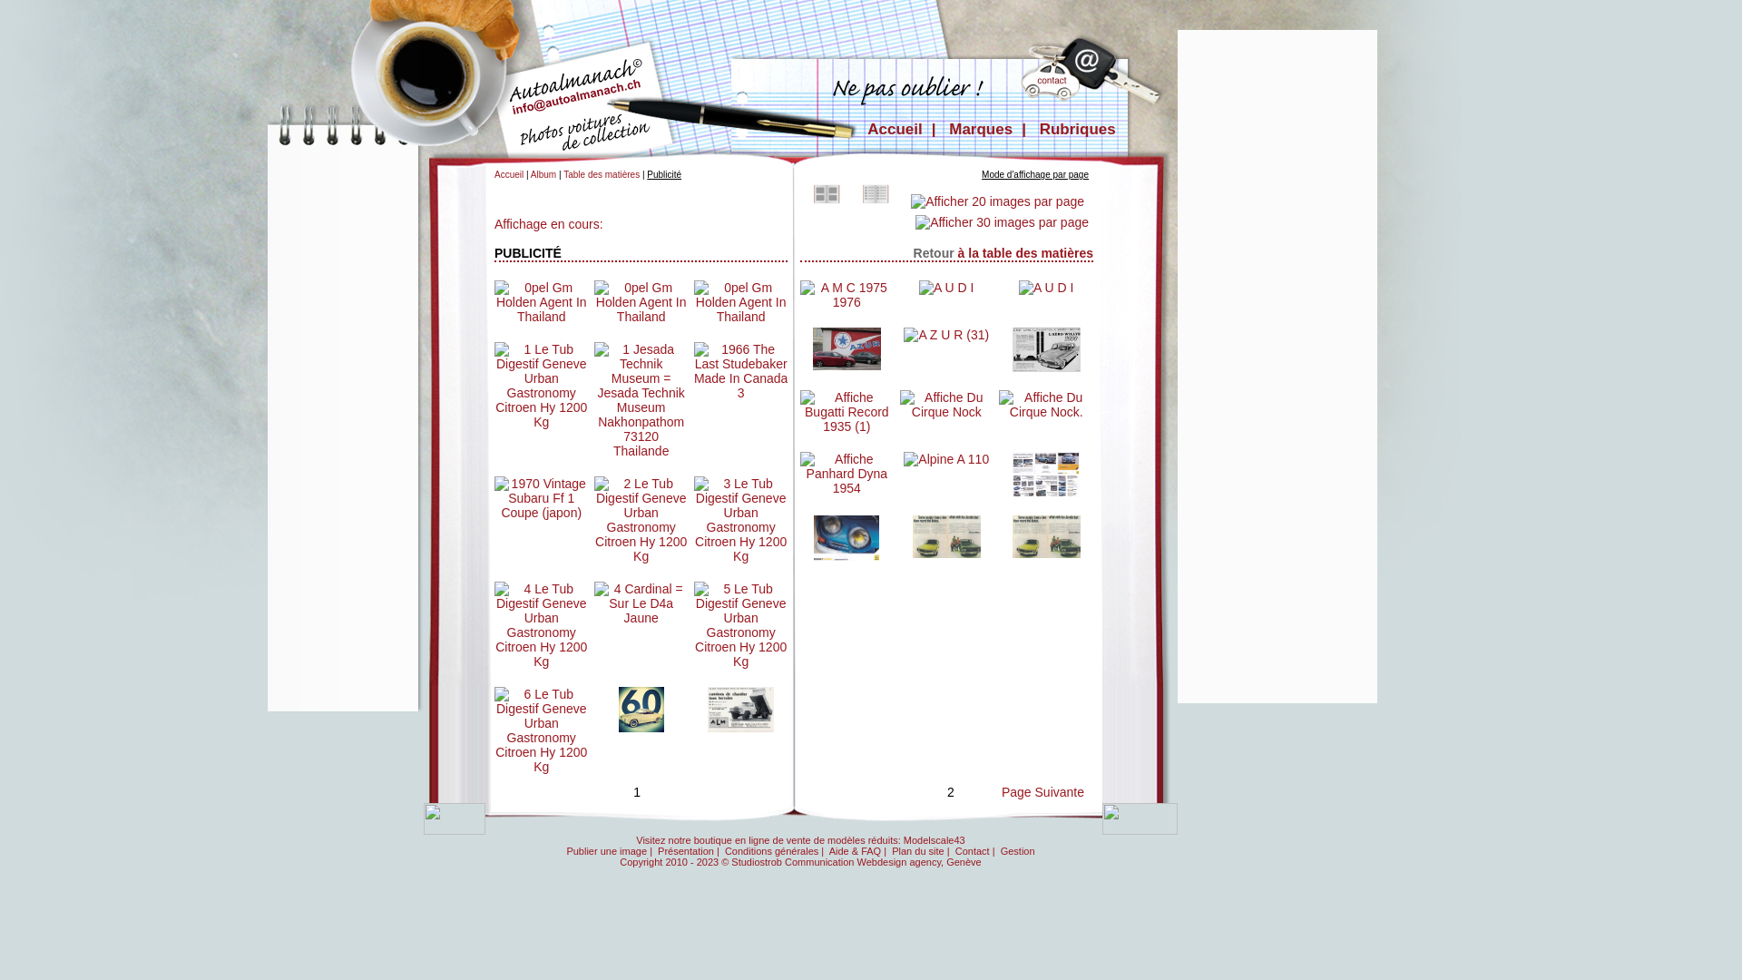  I want to click on Album, so click(543, 174).